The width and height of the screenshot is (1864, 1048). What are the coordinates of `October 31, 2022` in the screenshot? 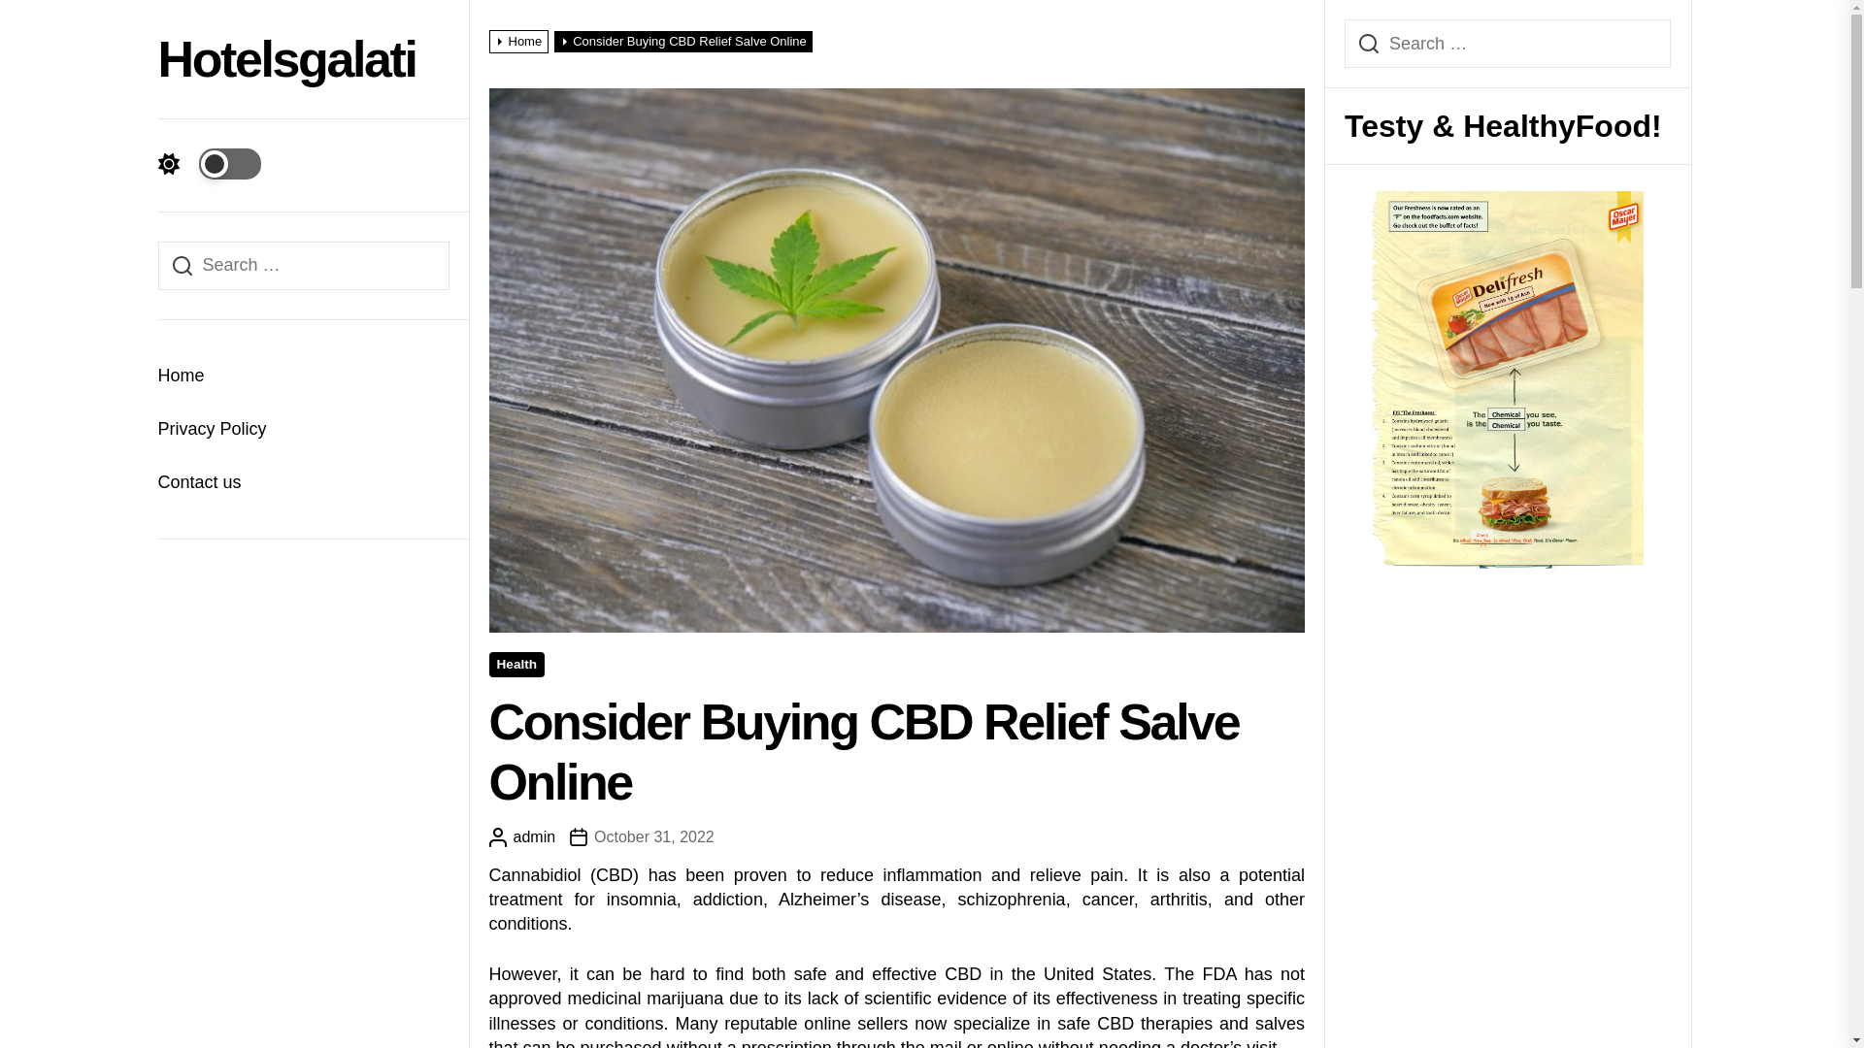 It's located at (642, 836).